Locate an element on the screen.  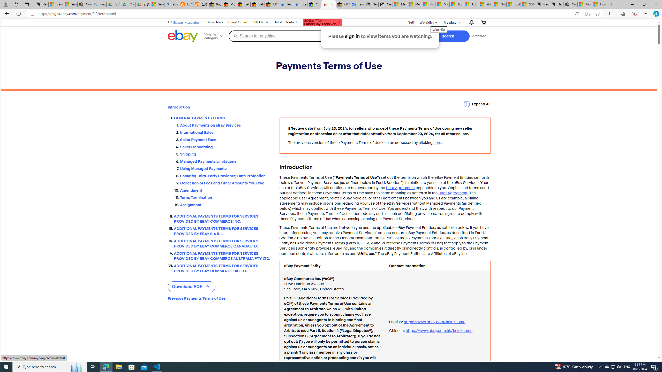
Payments Terms of Use | eBay.com is located at coordinates (328, 4).